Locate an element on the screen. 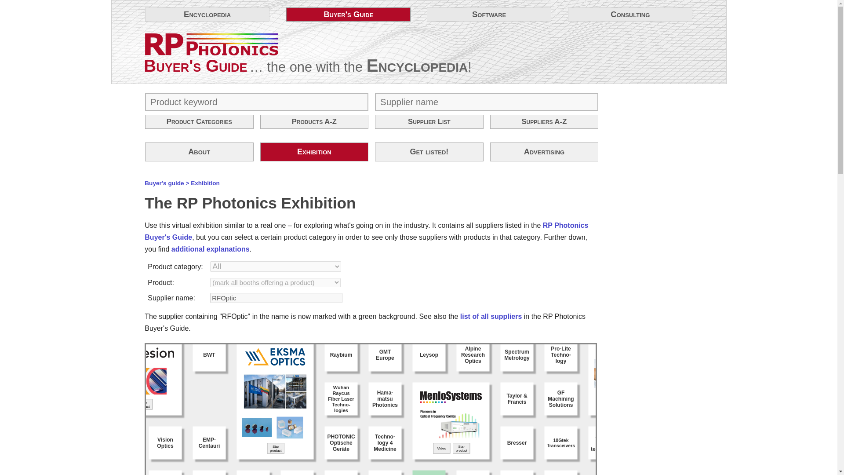 The width and height of the screenshot is (844, 475). Suppliers A-Z is located at coordinates (544, 121).